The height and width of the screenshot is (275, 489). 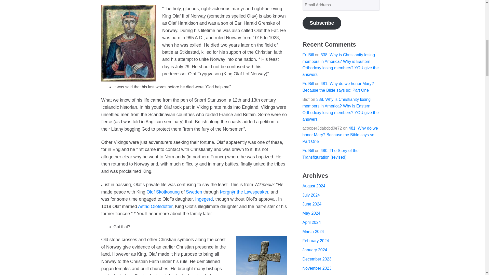 What do you see at coordinates (322, 23) in the screenshot?
I see `Subscribe` at bounding box center [322, 23].